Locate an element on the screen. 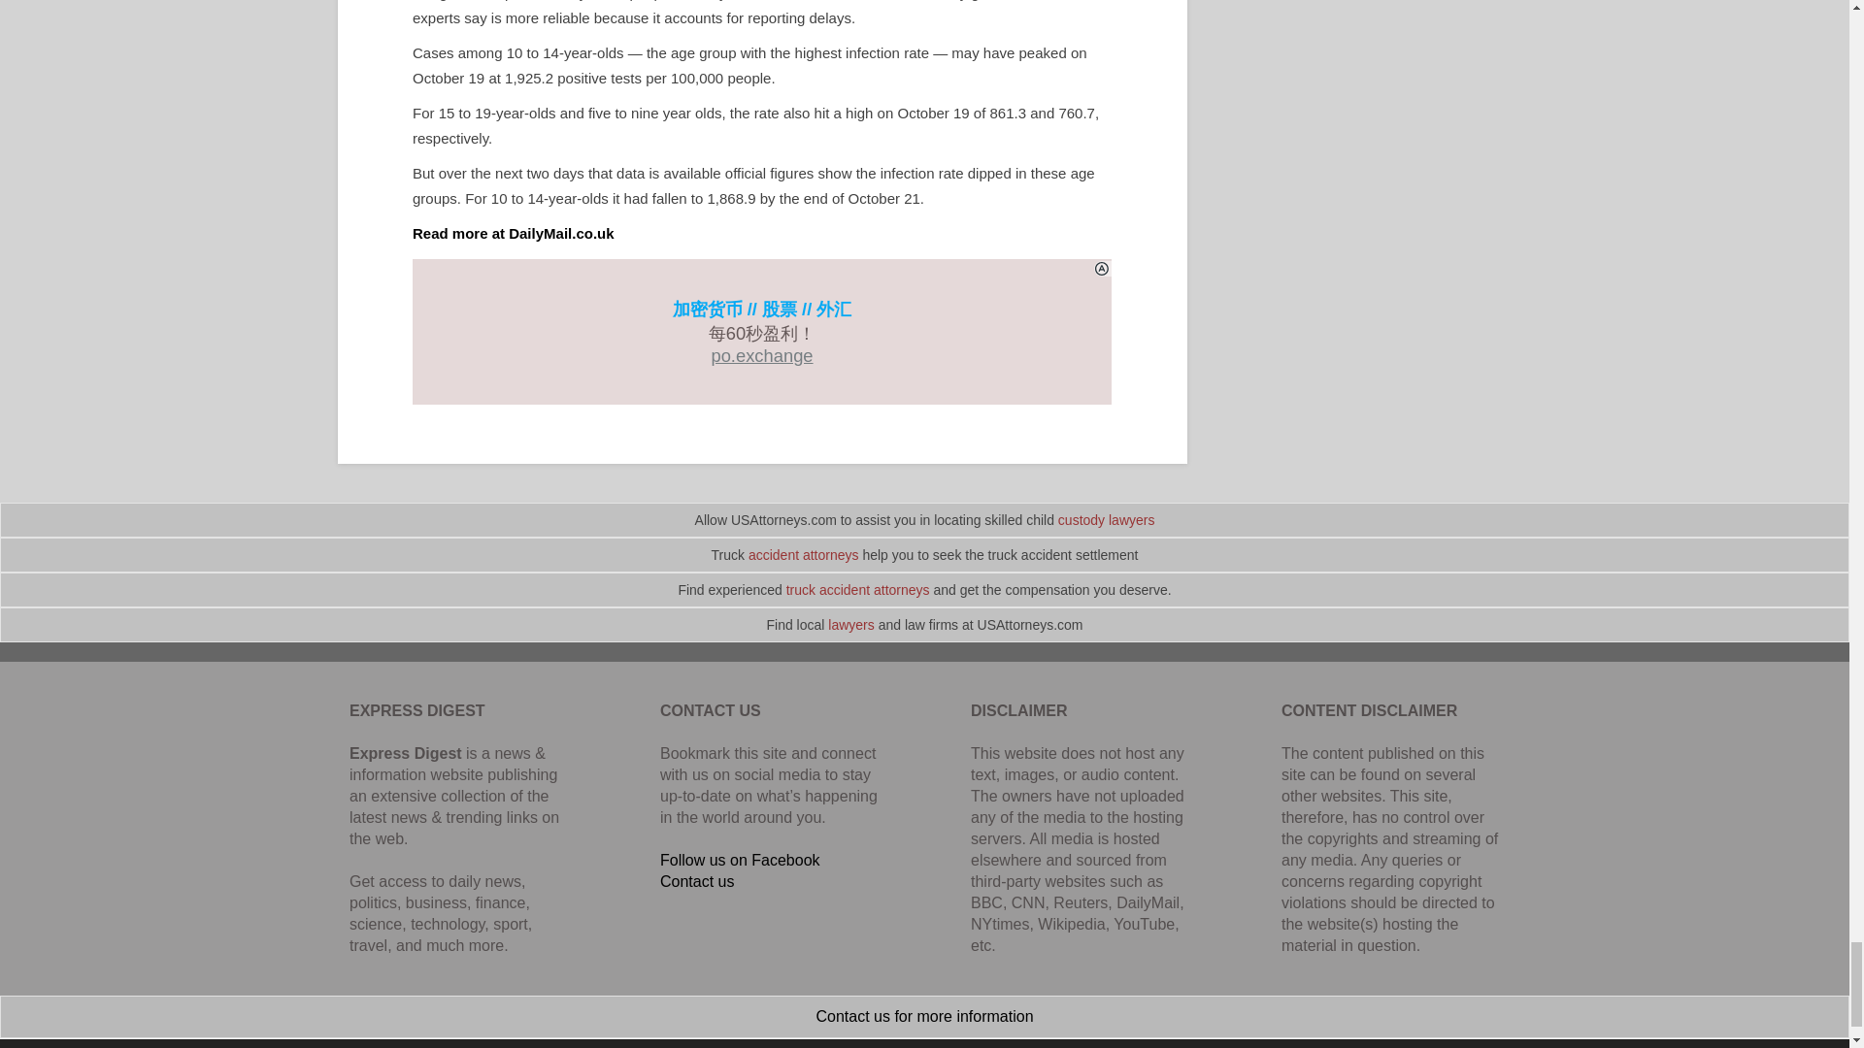  truck accident attorneys is located at coordinates (858, 590).